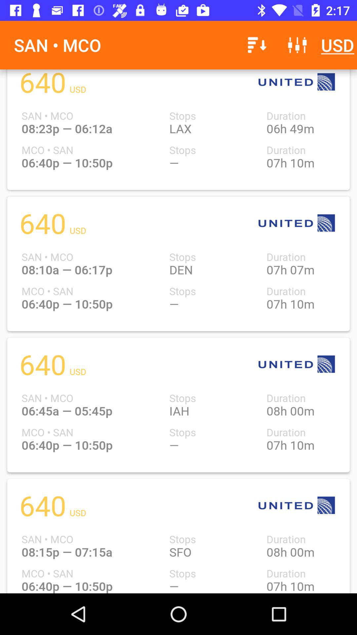 The width and height of the screenshot is (357, 635). What do you see at coordinates (297, 45) in the screenshot?
I see `select icon next to the usd item` at bounding box center [297, 45].